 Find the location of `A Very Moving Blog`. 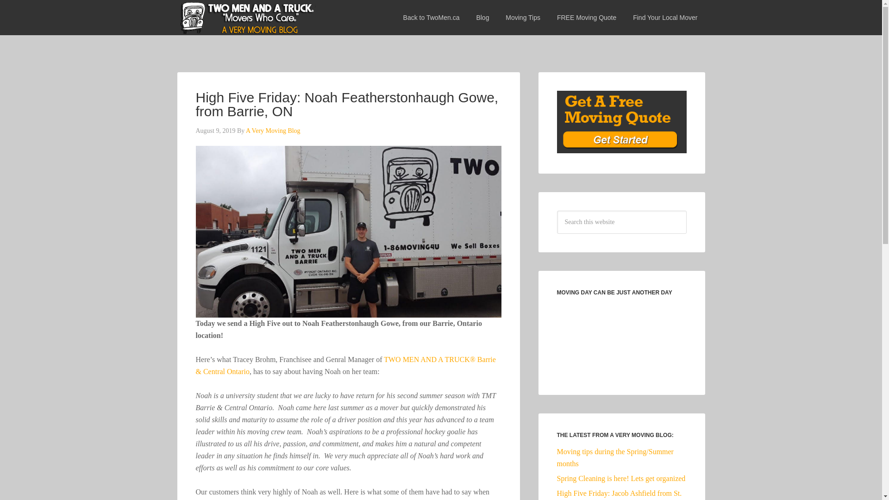

A Very Moving Blog is located at coordinates (273, 131).